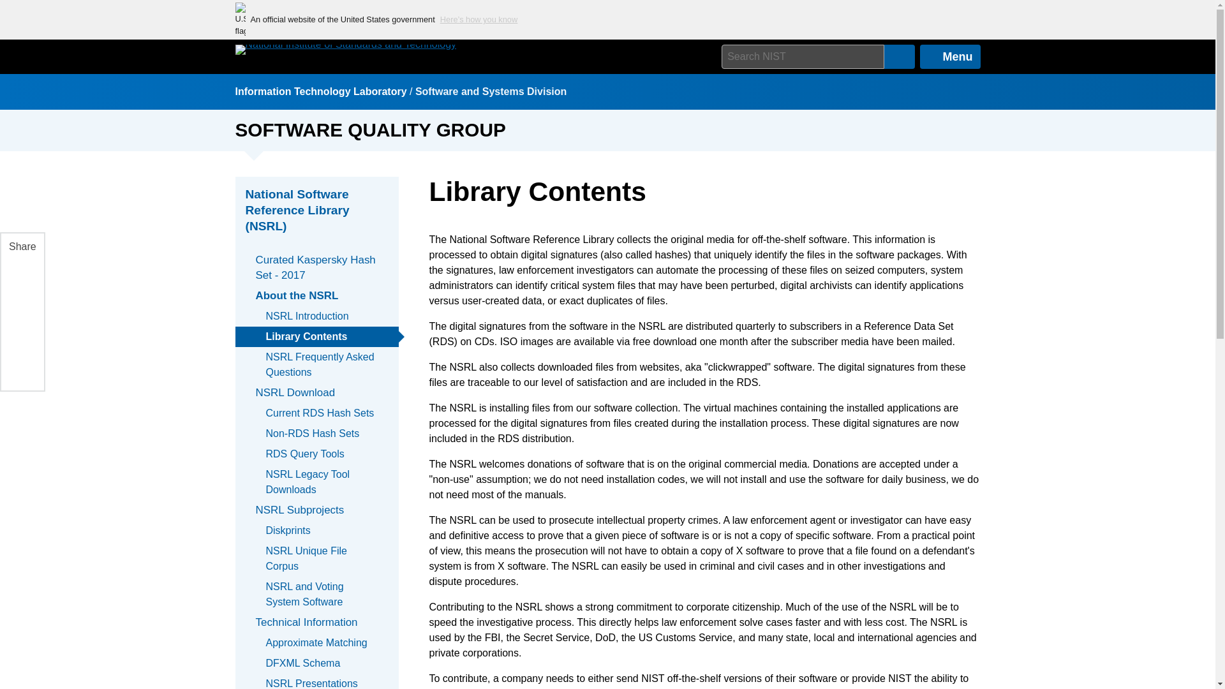  What do you see at coordinates (950, 57) in the screenshot?
I see `Menu` at bounding box center [950, 57].